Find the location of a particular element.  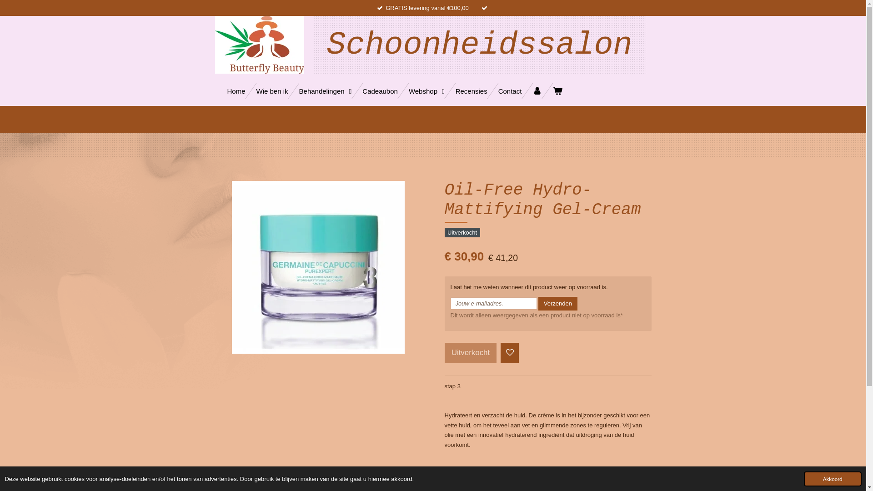

Toevoegen aan verlanglijst is located at coordinates (510, 353).